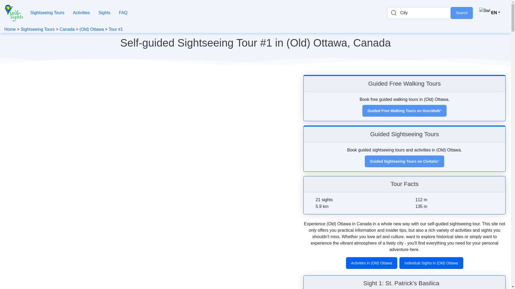  I want to click on FAQ, so click(123, 13).